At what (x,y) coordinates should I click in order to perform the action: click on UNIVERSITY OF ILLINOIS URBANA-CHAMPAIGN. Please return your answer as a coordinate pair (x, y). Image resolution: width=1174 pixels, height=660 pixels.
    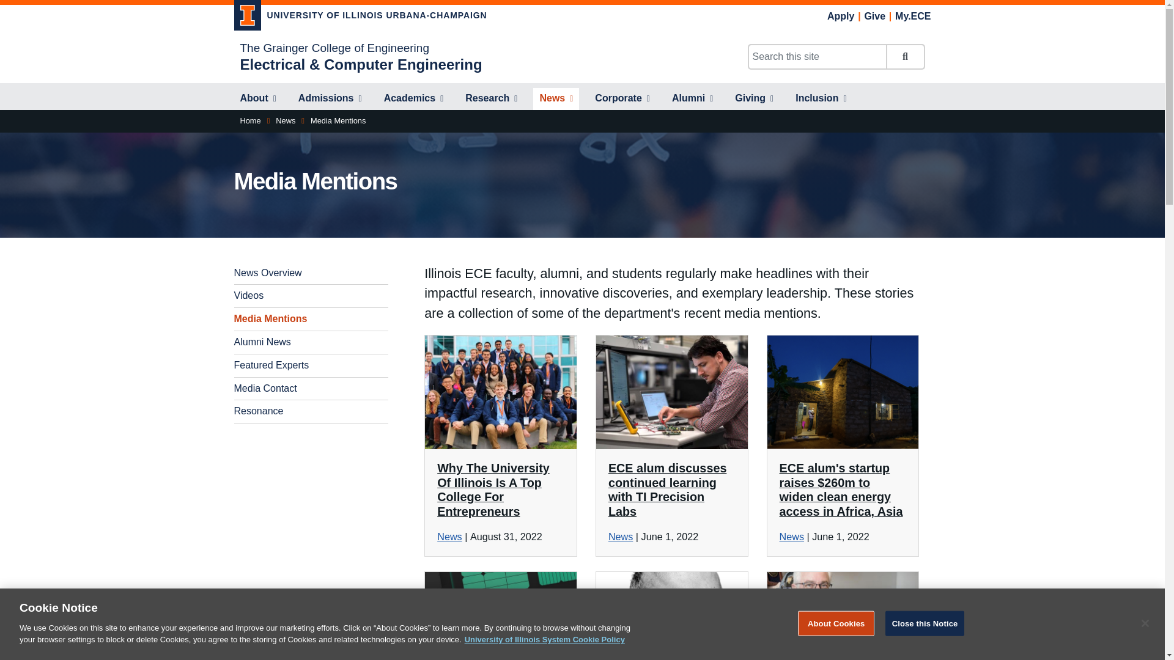
    Looking at the image, I should click on (360, 17).